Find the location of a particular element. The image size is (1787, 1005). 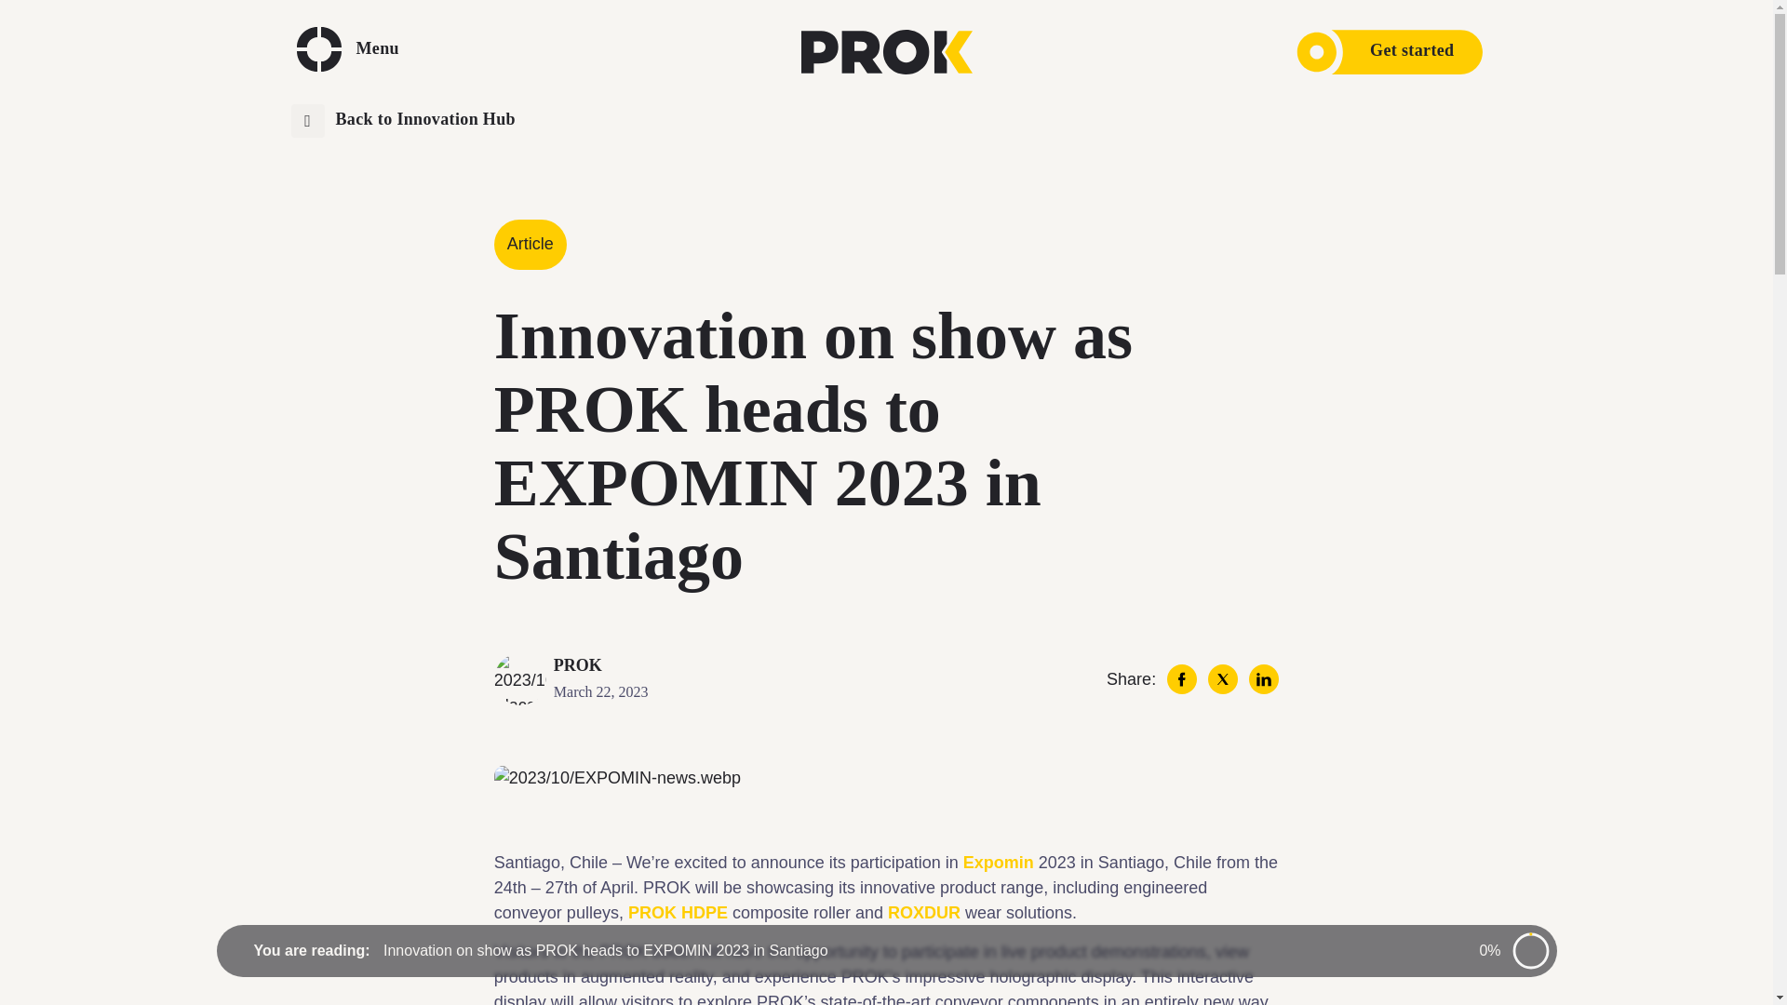

Expomin is located at coordinates (998, 862).